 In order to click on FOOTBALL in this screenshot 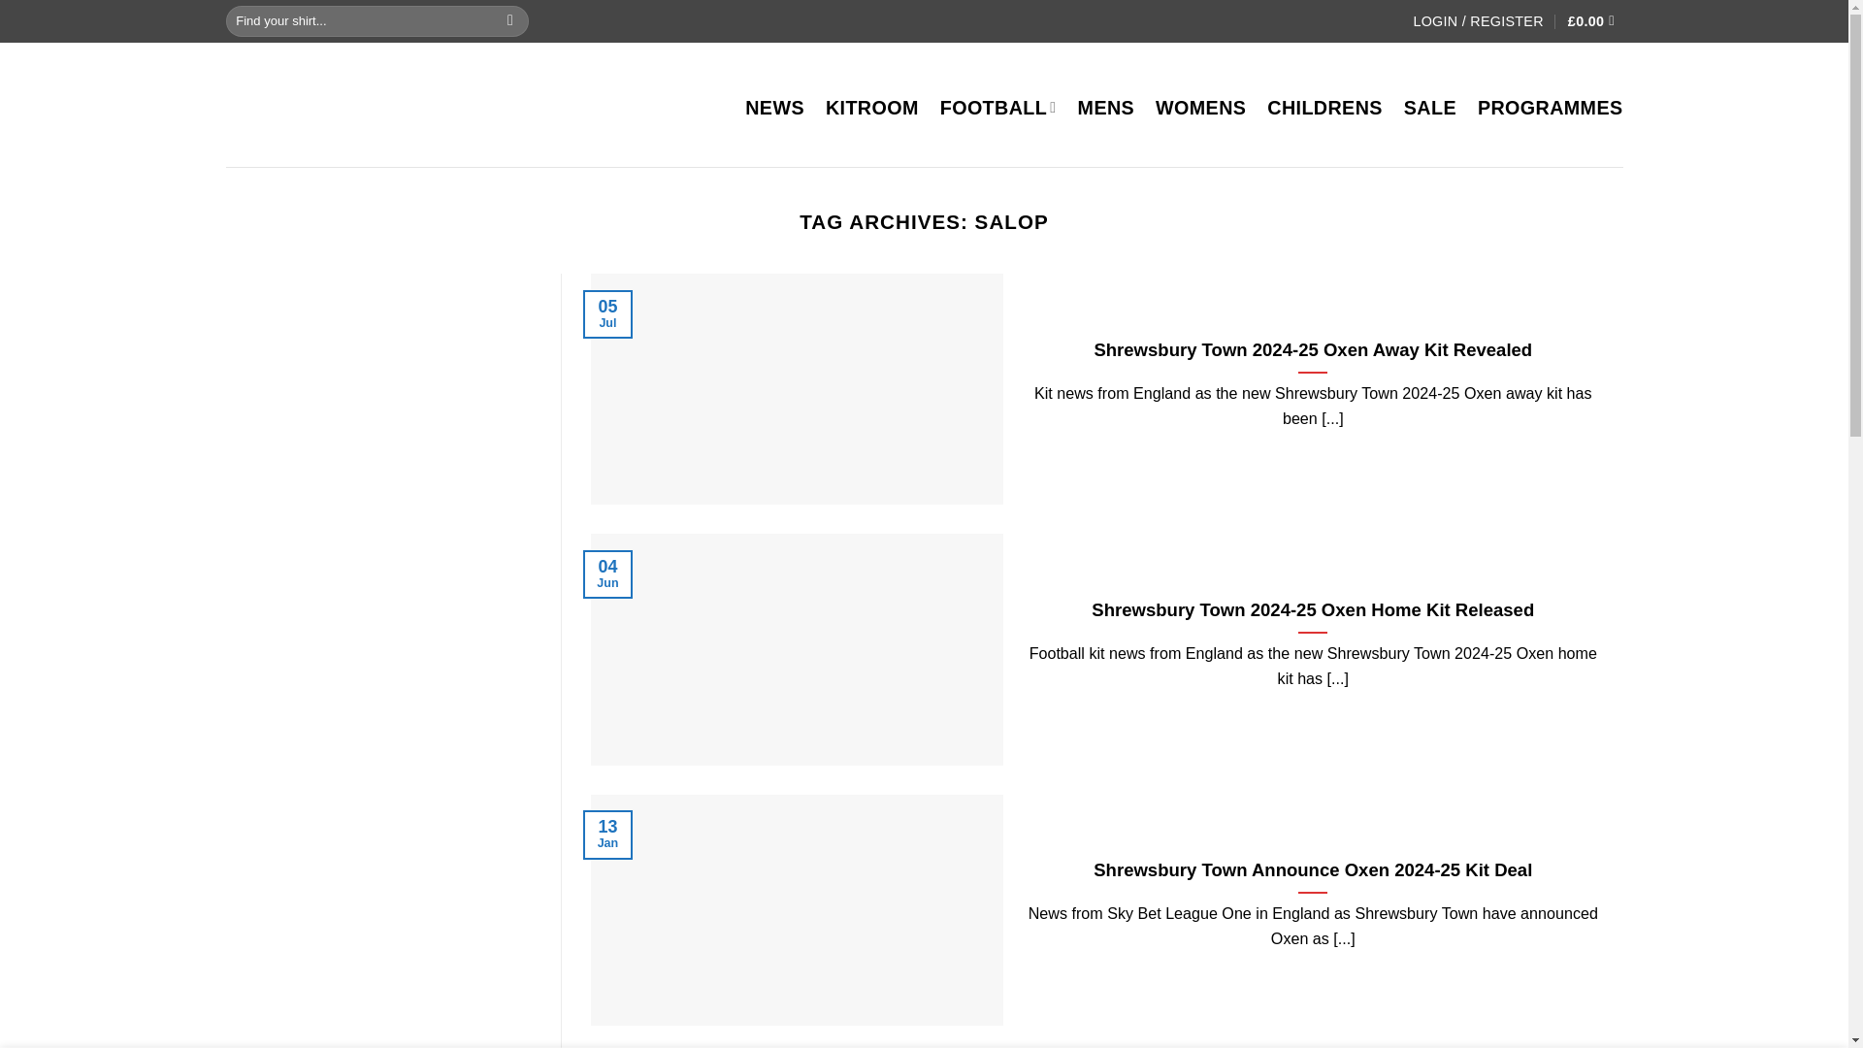, I will do `click(997, 108)`.